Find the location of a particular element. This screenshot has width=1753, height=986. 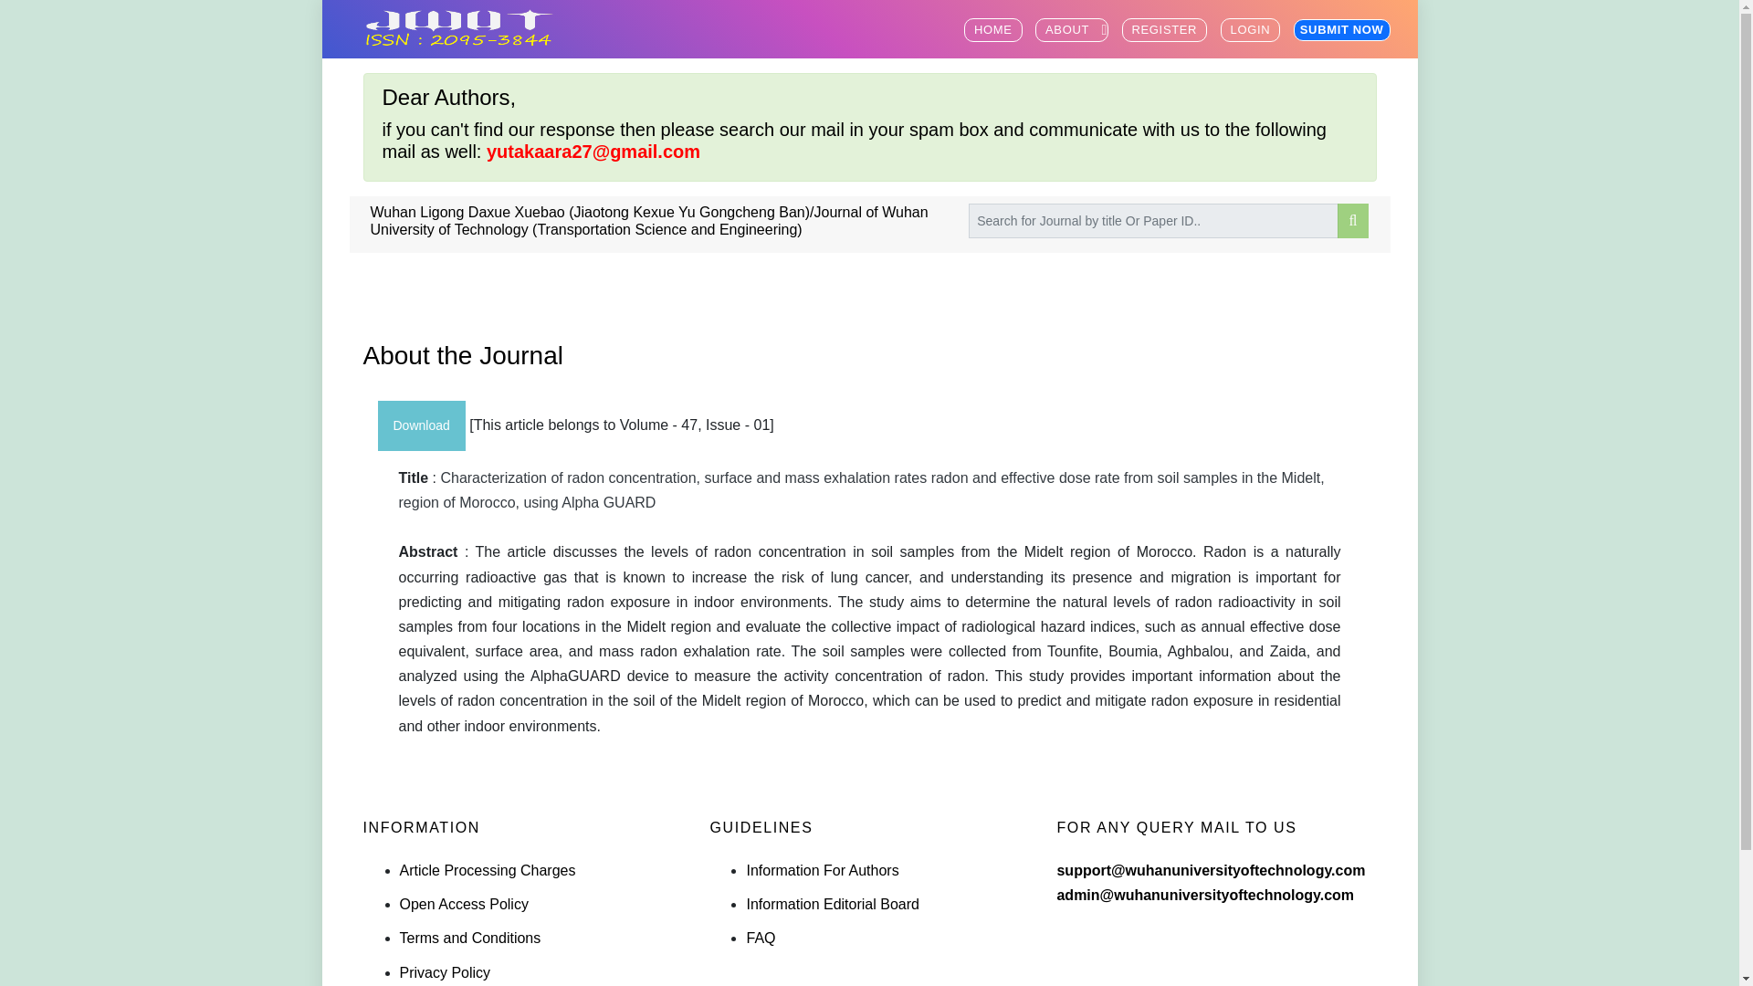

Information Editorial Board is located at coordinates (833, 904).